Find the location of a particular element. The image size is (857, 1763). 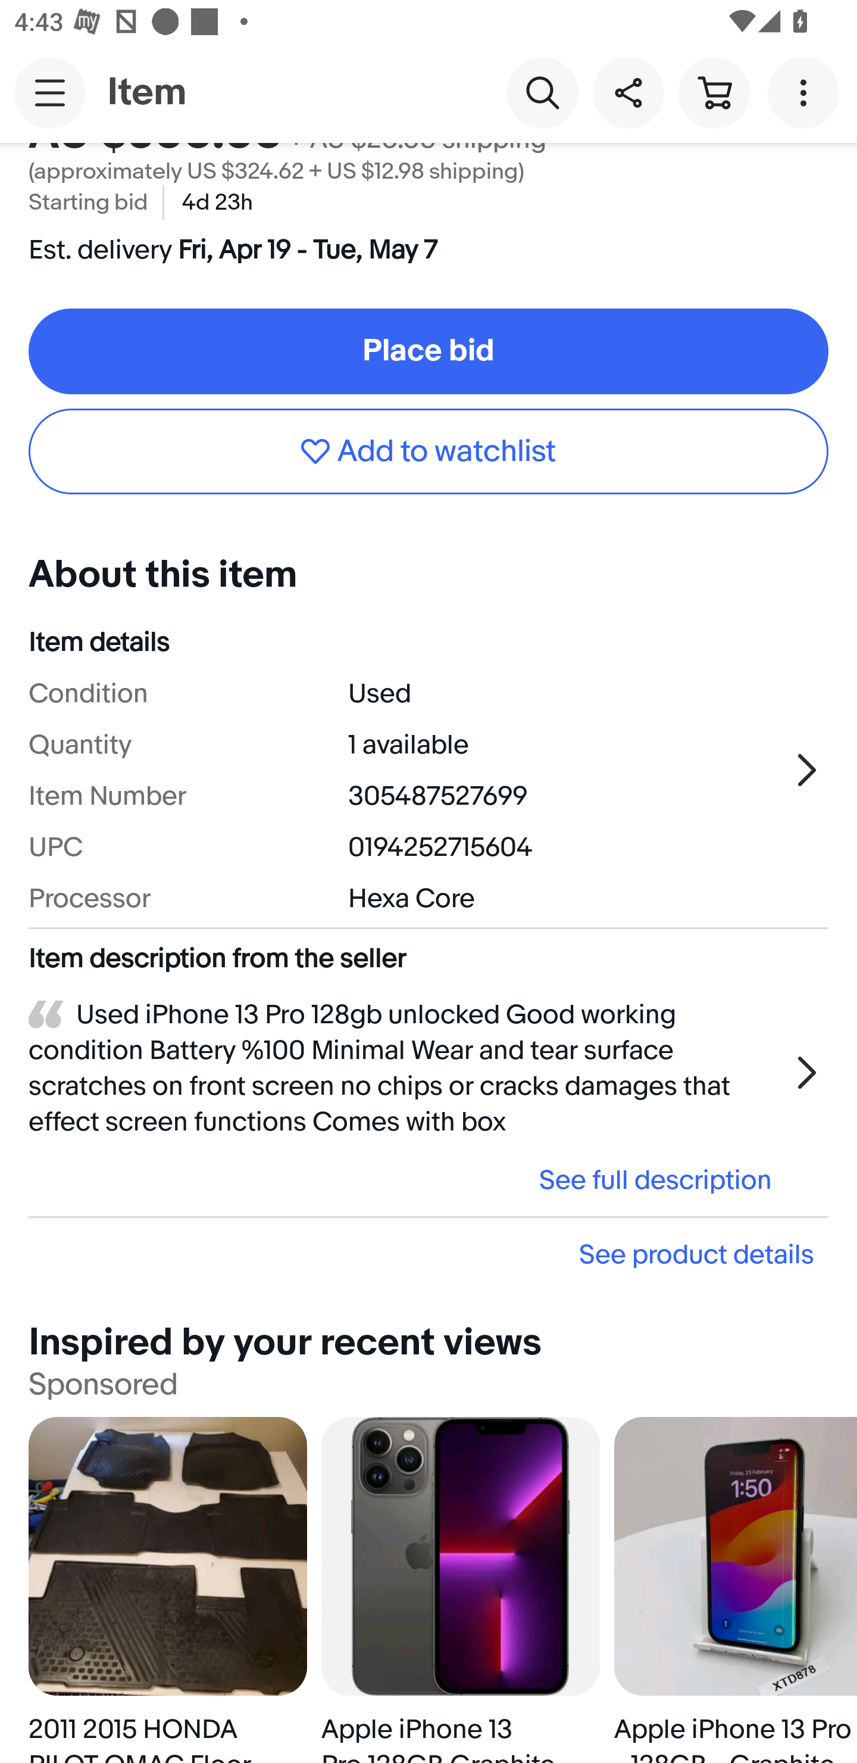

See product details is located at coordinates (428, 1254).